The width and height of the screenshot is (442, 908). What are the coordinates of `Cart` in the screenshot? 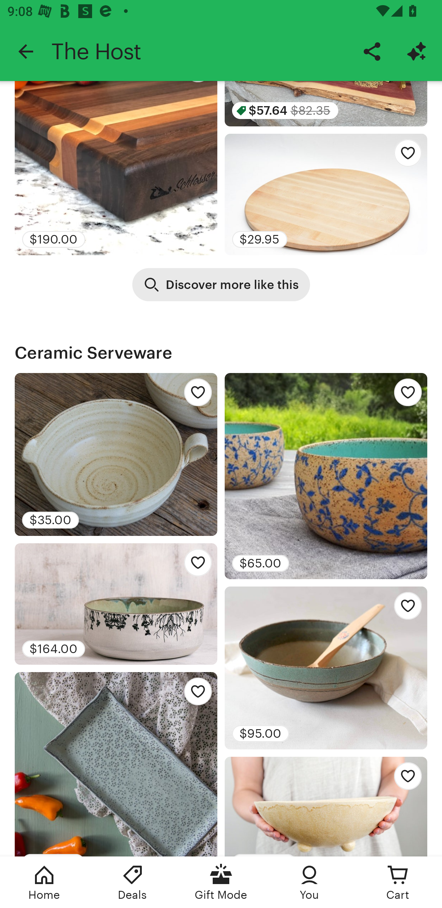 It's located at (398, 882).